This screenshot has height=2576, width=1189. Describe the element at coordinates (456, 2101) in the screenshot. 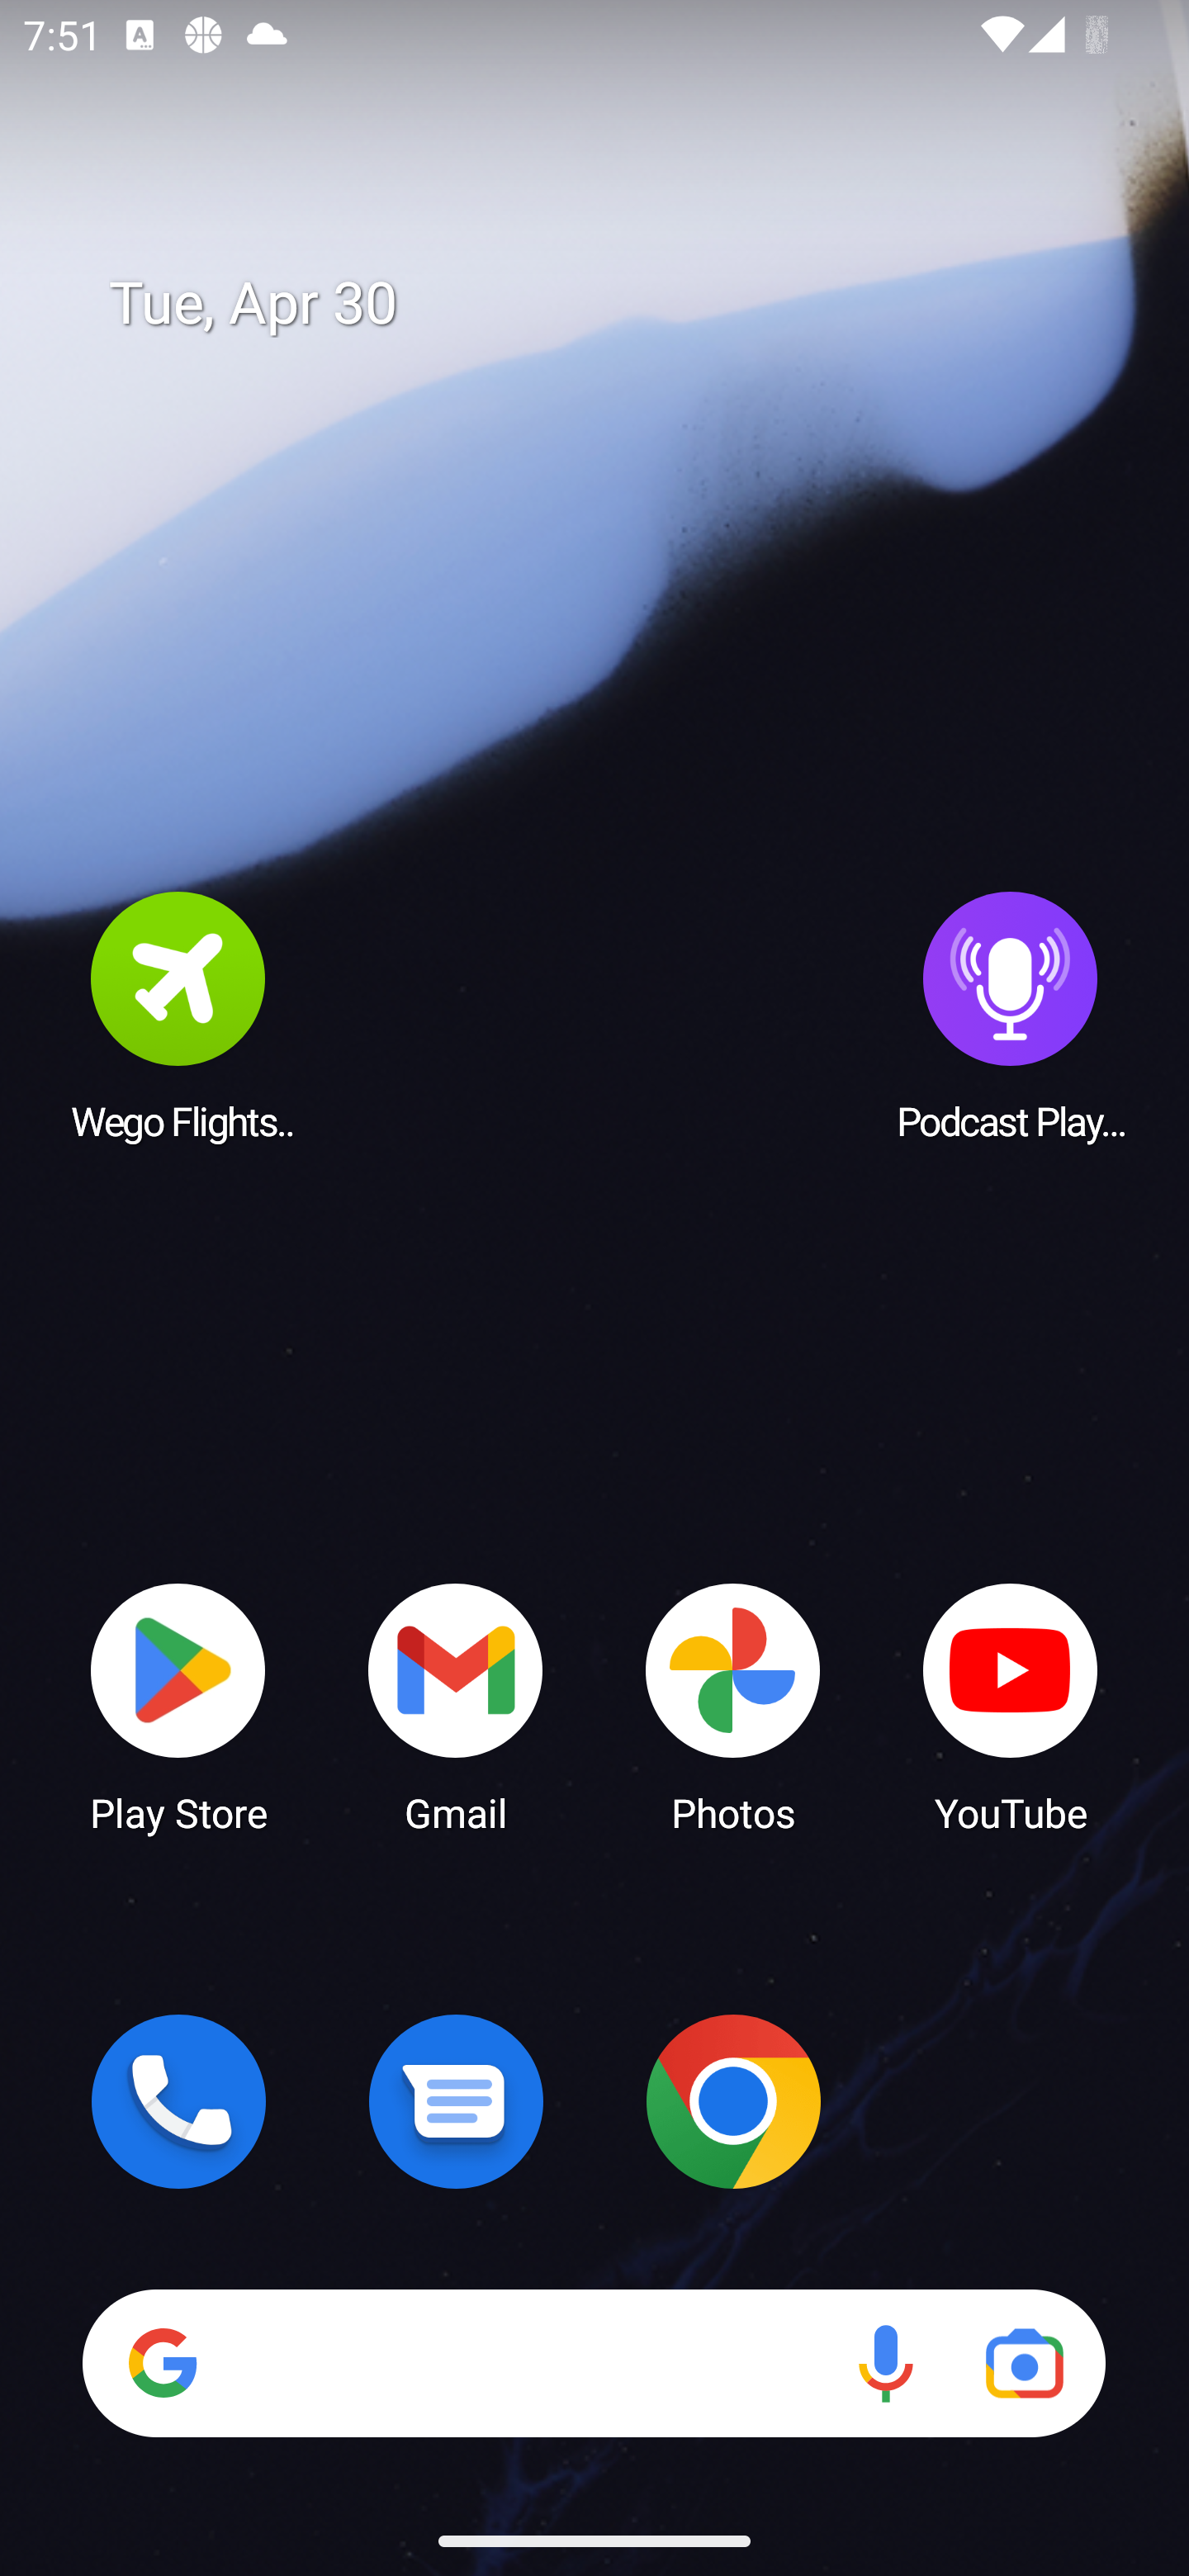

I see `Messages` at that location.